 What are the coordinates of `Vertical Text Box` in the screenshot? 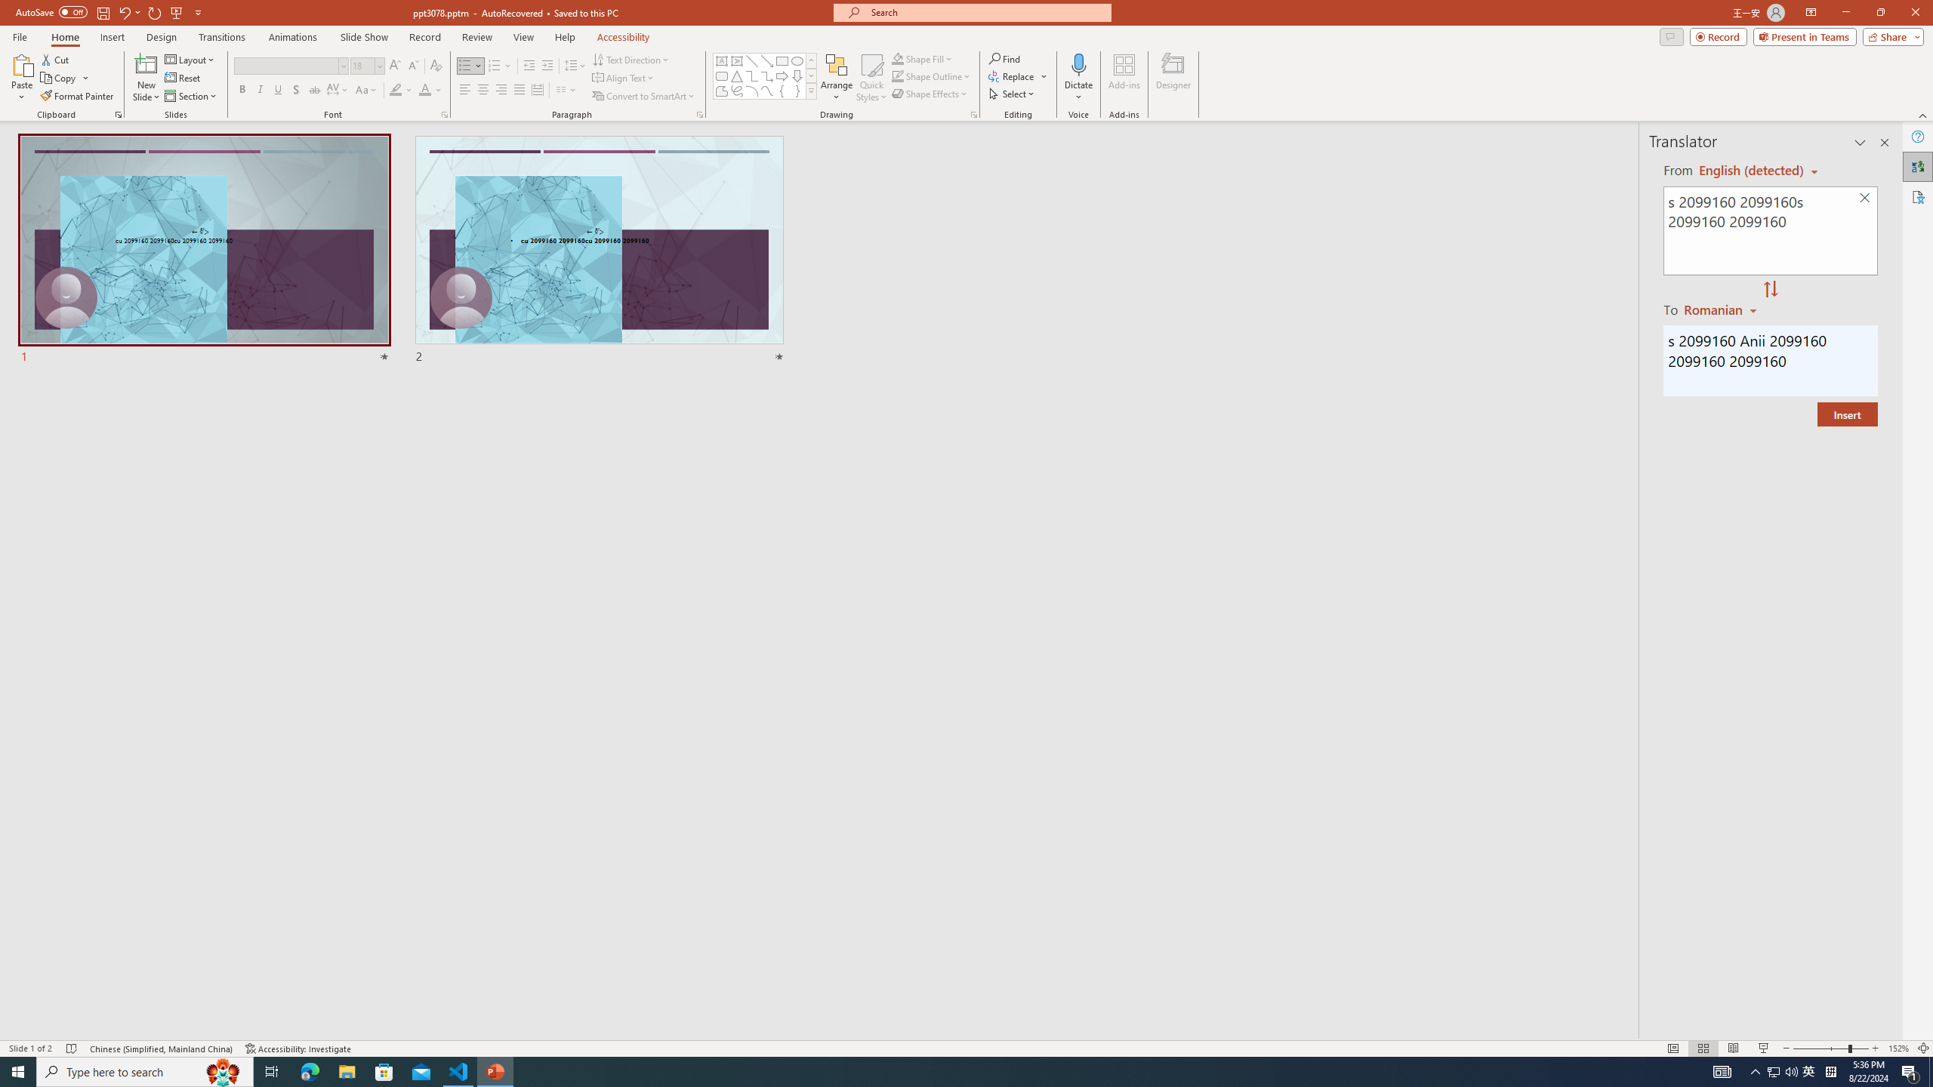 It's located at (736, 60).